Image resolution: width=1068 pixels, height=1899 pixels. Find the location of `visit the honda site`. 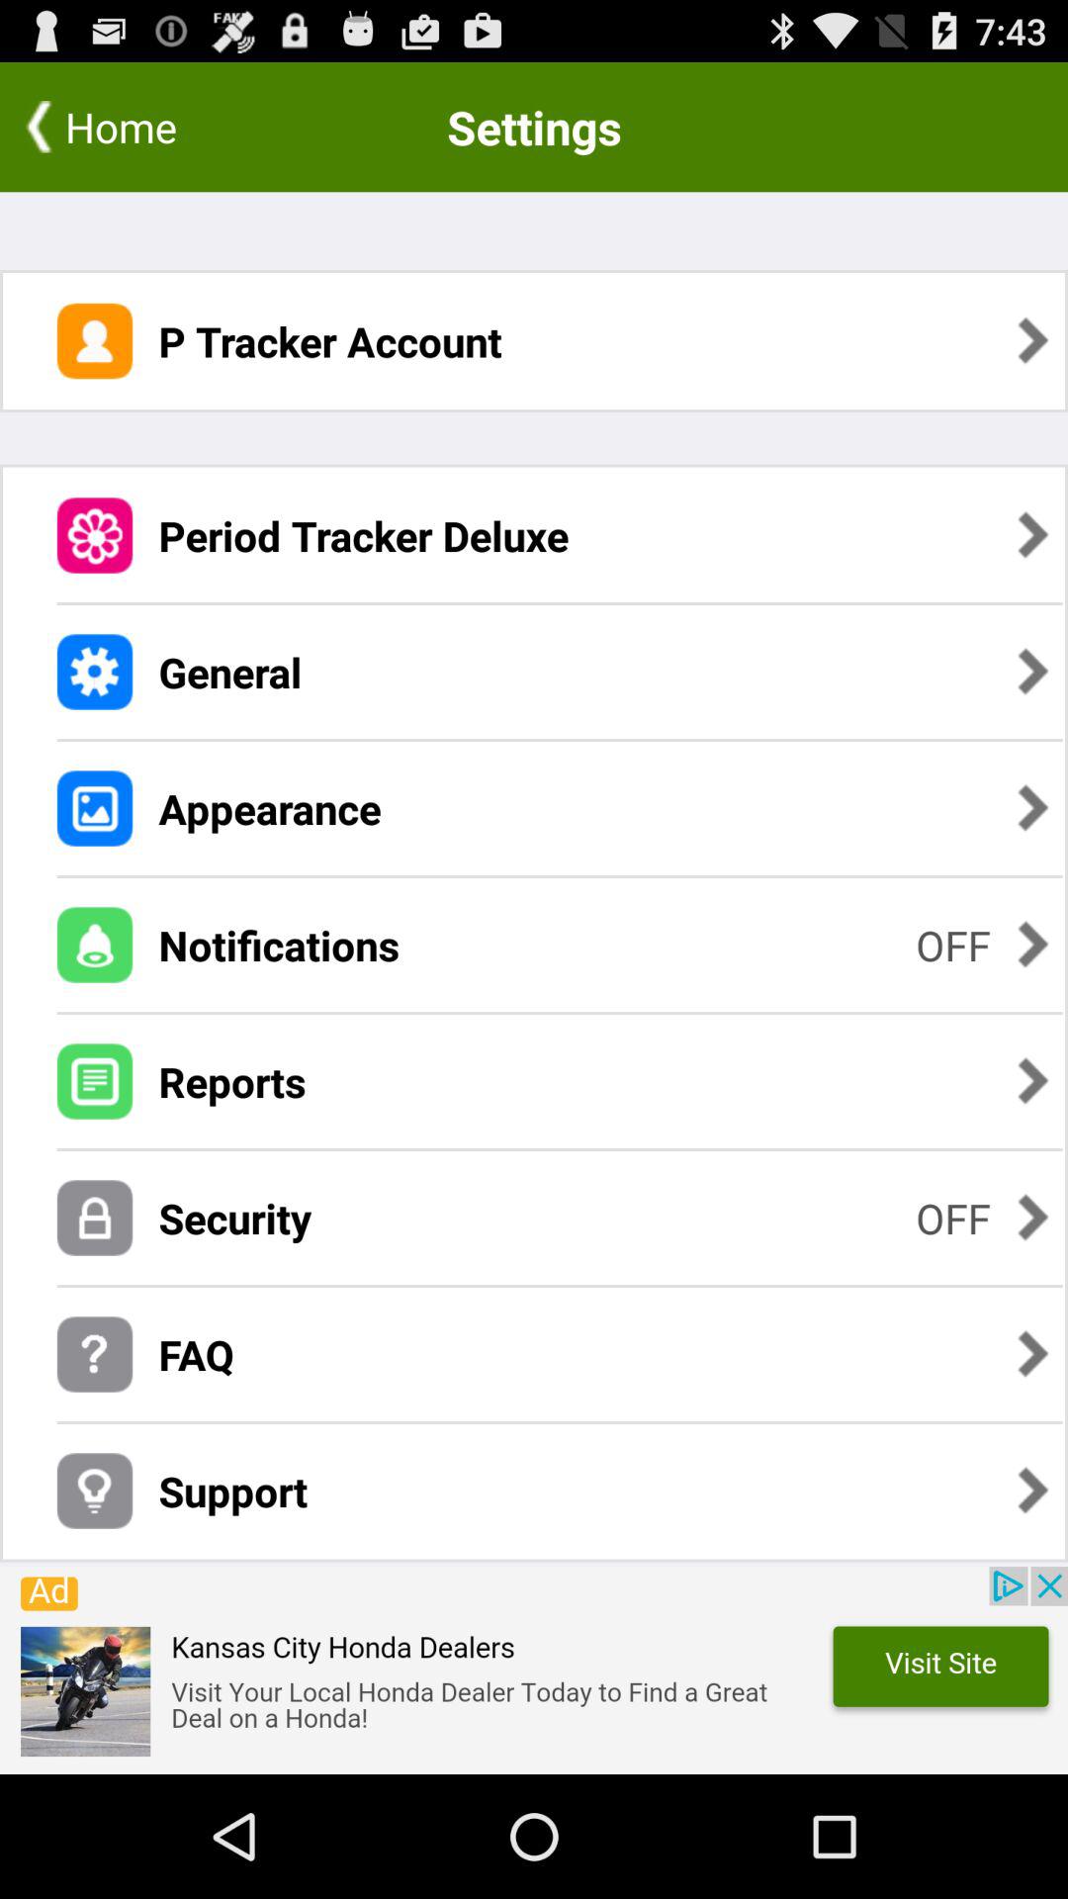

visit the honda site is located at coordinates (534, 1671).